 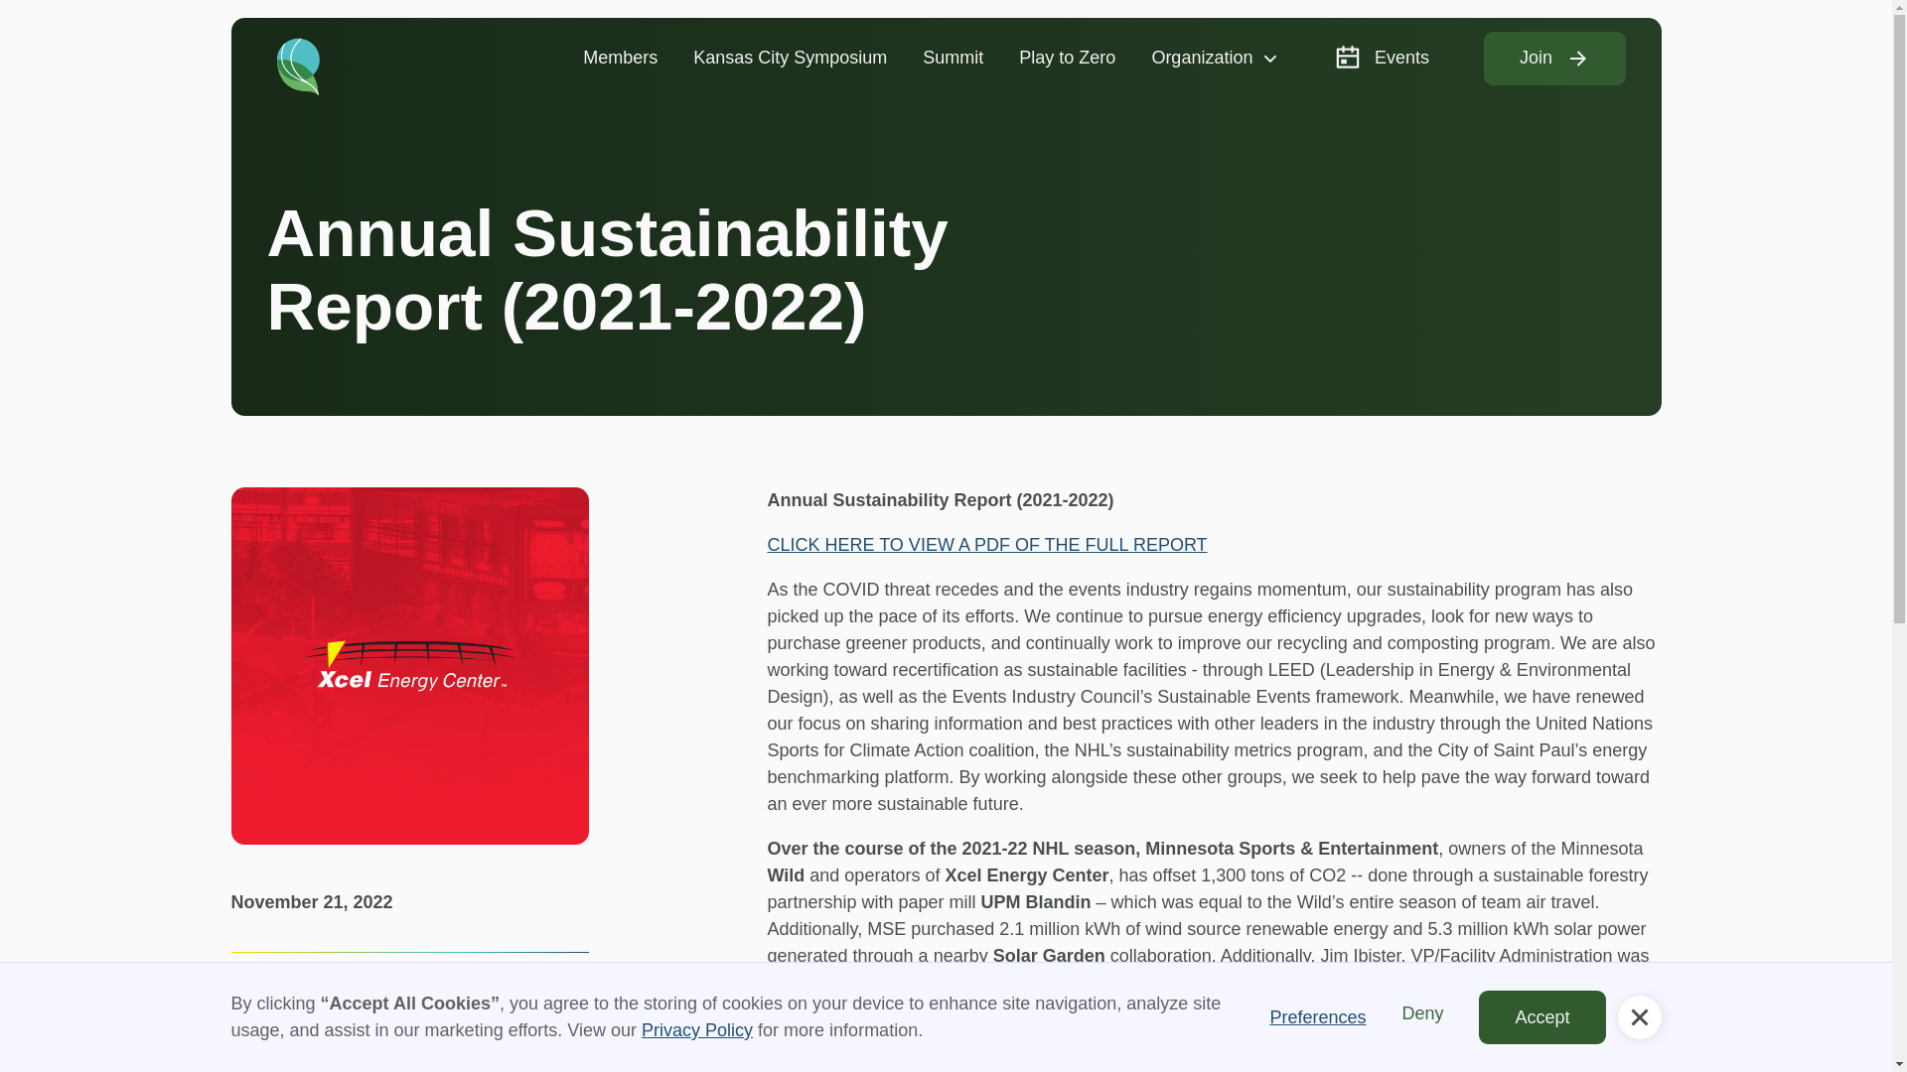 I want to click on CLICK HERE TO VIEW A PDF OF THE FULL REPORT, so click(x=986, y=544).